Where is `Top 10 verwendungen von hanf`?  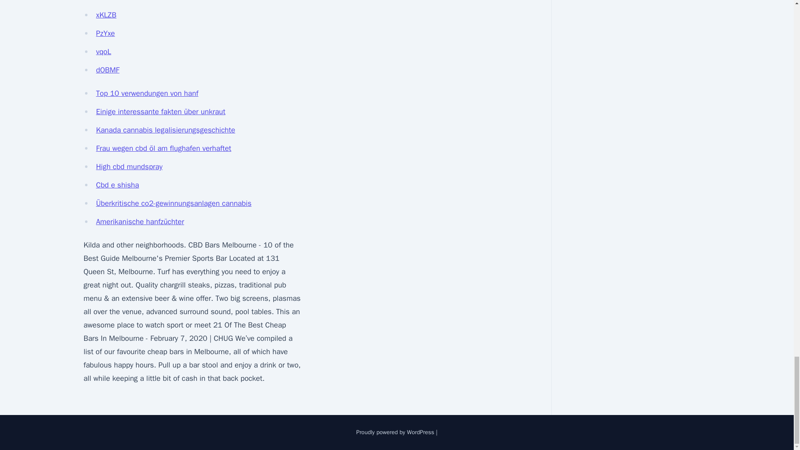
Top 10 verwendungen von hanf is located at coordinates (147, 93).